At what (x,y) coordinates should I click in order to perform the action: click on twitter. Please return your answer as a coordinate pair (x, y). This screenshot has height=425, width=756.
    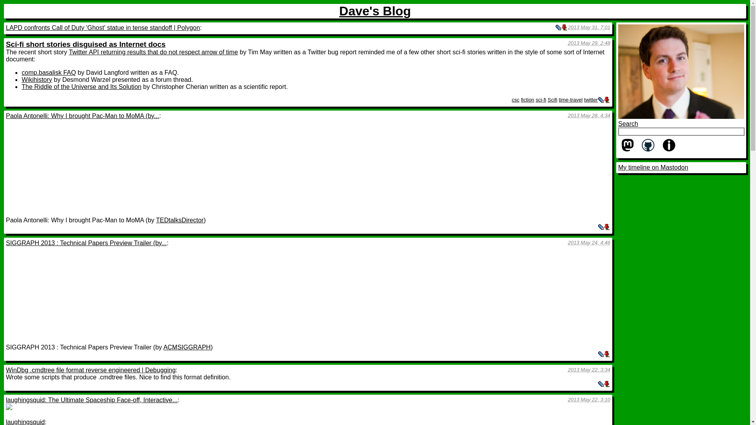
    Looking at the image, I should click on (591, 100).